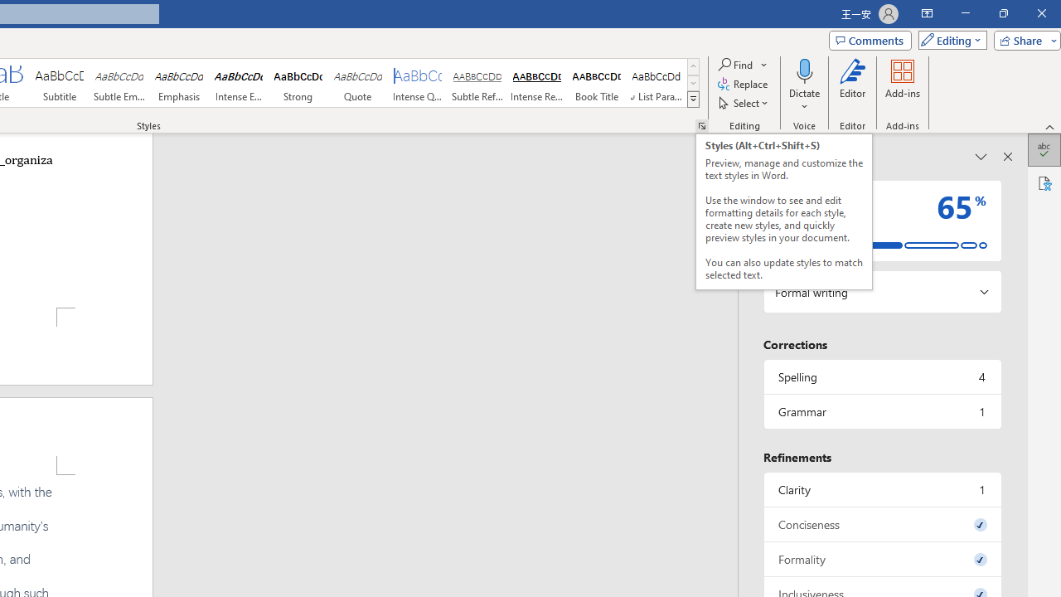 The height and width of the screenshot is (597, 1061). What do you see at coordinates (119, 83) in the screenshot?
I see `Subtle Emphasis` at bounding box center [119, 83].